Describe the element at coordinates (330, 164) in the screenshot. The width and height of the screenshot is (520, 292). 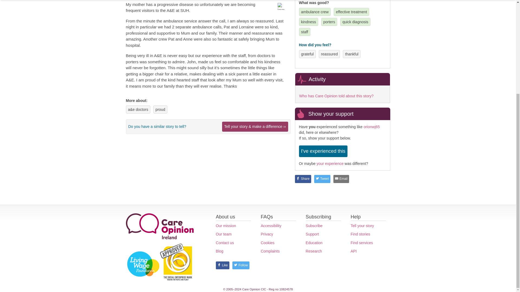
I see `your experience` at that location.